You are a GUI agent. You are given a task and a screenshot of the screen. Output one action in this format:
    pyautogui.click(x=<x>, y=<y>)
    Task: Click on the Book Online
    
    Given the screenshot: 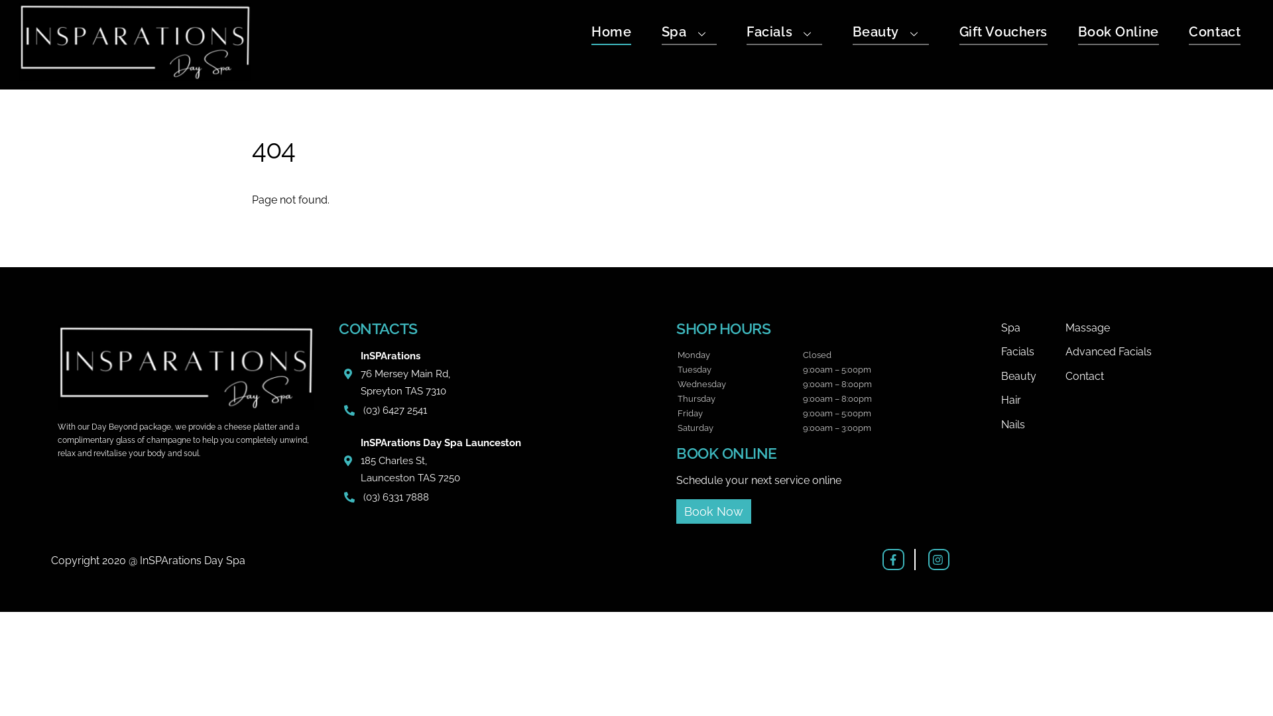 What is the action you would take?
    pyautogui.click(x=1119, y=34)
    